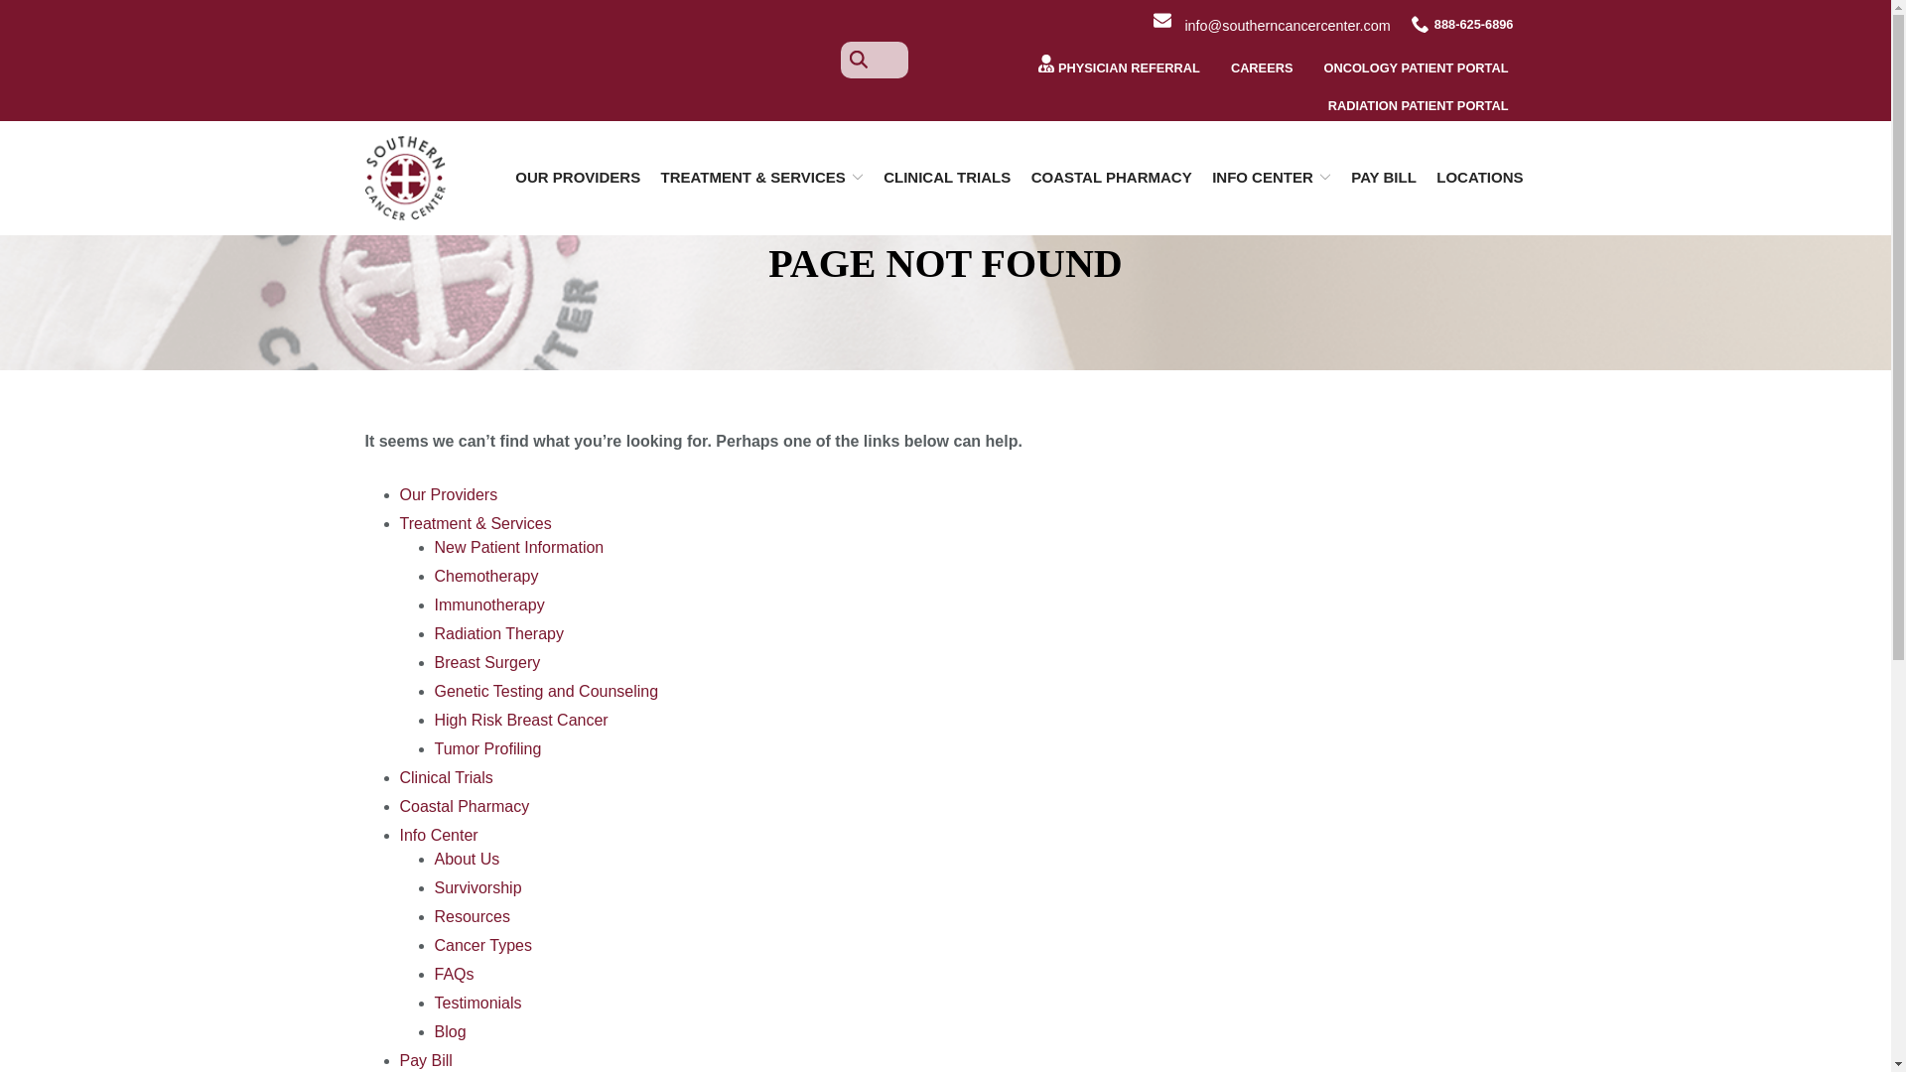 The width and height of the screenshot is (1906, 1072). What do you see at coordinates (1118, 66) in the screenshot?
I see `PHYSICIAN REFERRAL` at bounding box center [1118, 66].